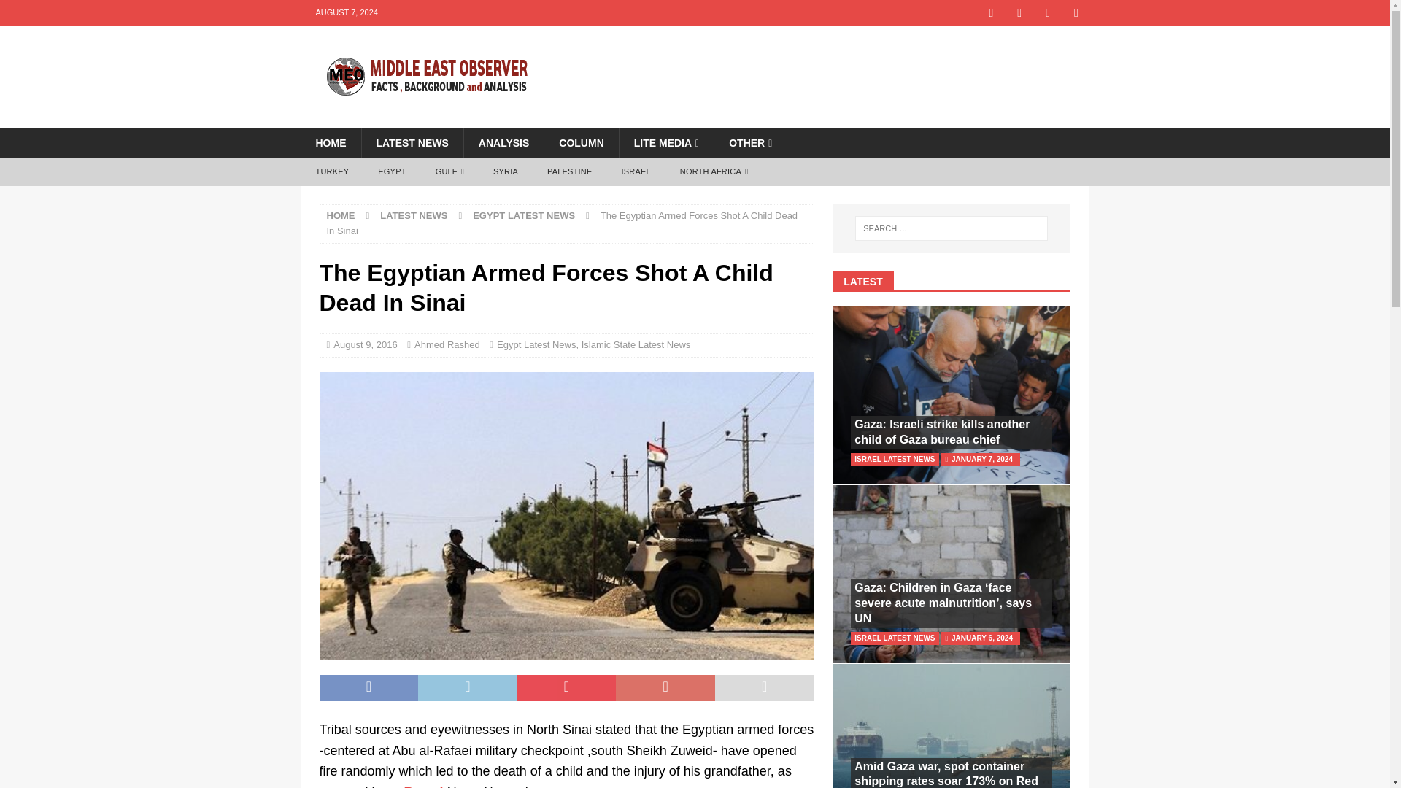 This screenshot has height=788, width=1401. I want to click on LITE MEDIA, so click(665, 143).